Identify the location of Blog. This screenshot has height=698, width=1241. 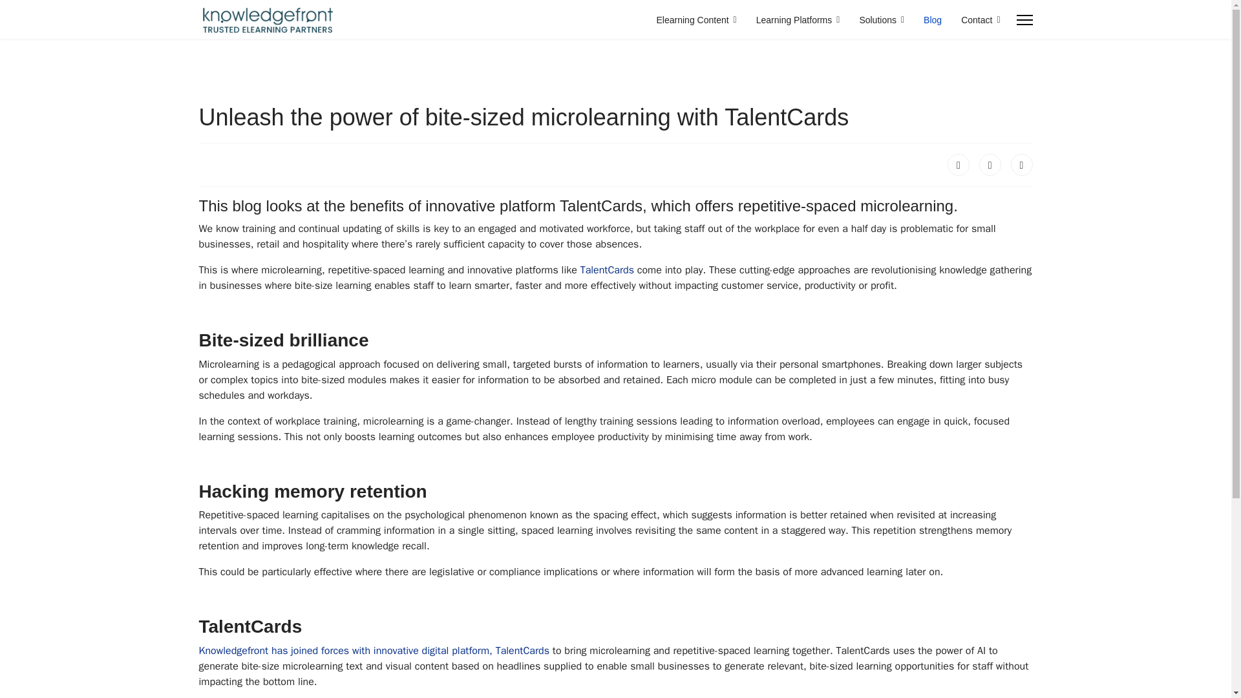
(932, 19).